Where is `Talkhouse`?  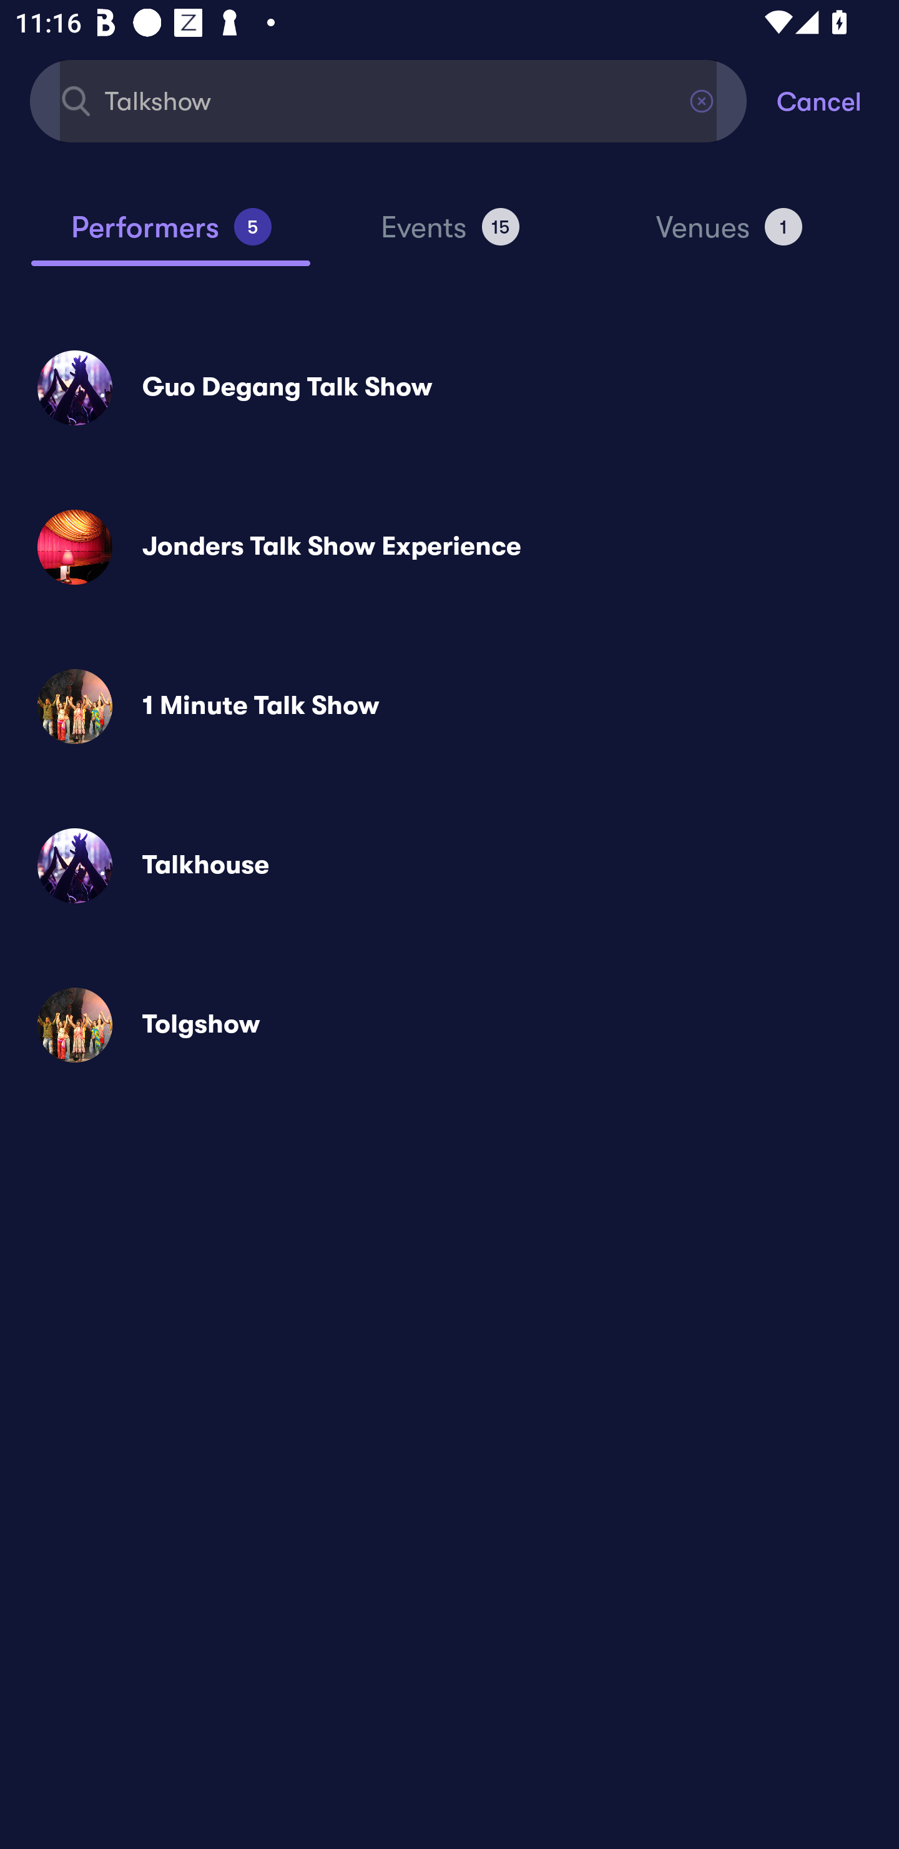
Talkhouse is located at coordinates (449, 866).